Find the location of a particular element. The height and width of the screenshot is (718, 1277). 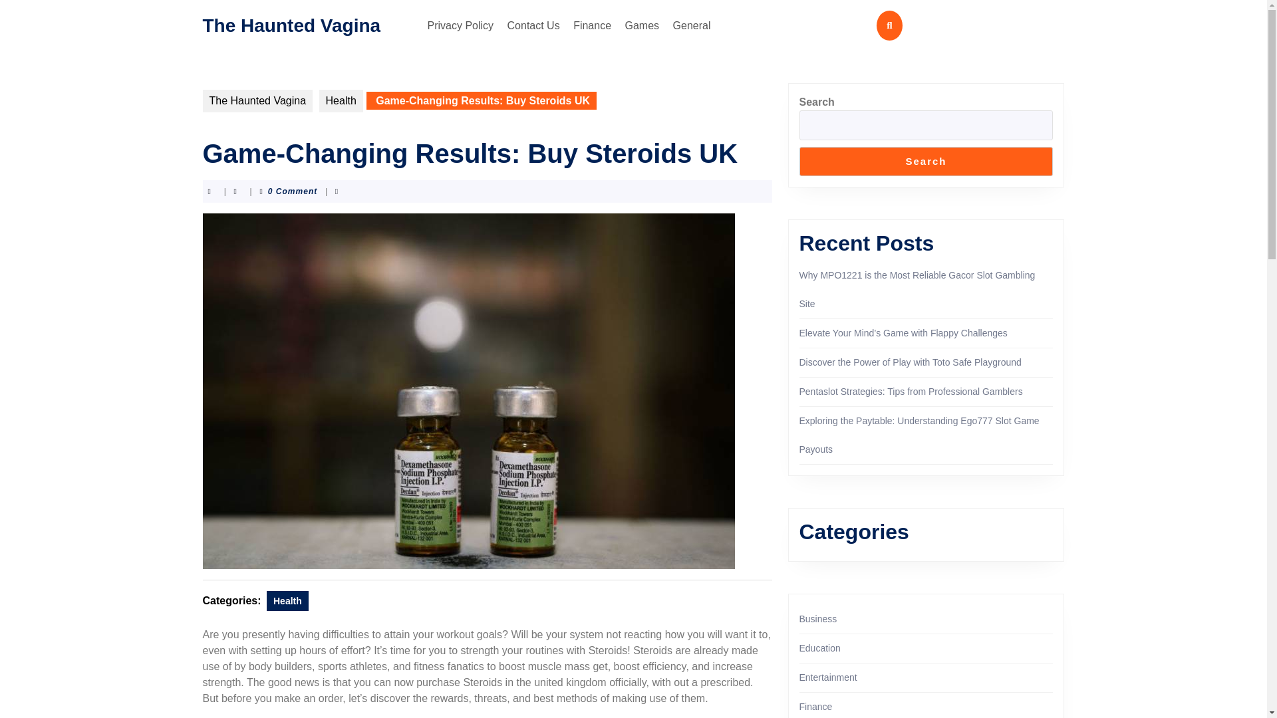

Games is located at coordinates (642, 25).